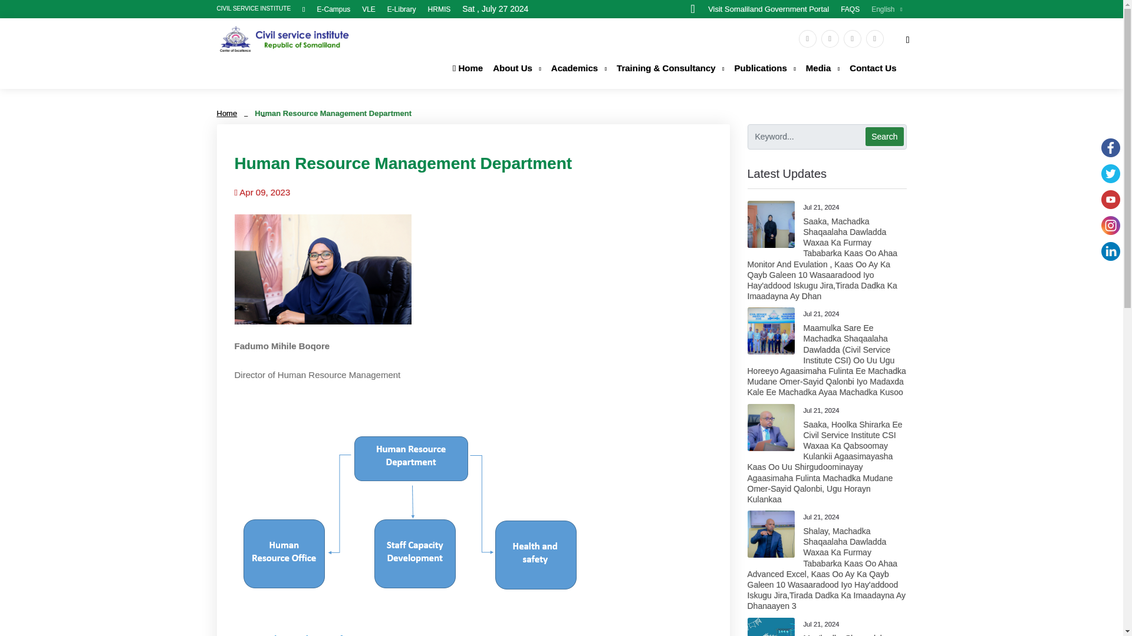 The width and height of the screenshot is (1132, 636). What do you see at coordinates (883, 9) in the screenshot?
I see `English` at bounding box center [883, 9].